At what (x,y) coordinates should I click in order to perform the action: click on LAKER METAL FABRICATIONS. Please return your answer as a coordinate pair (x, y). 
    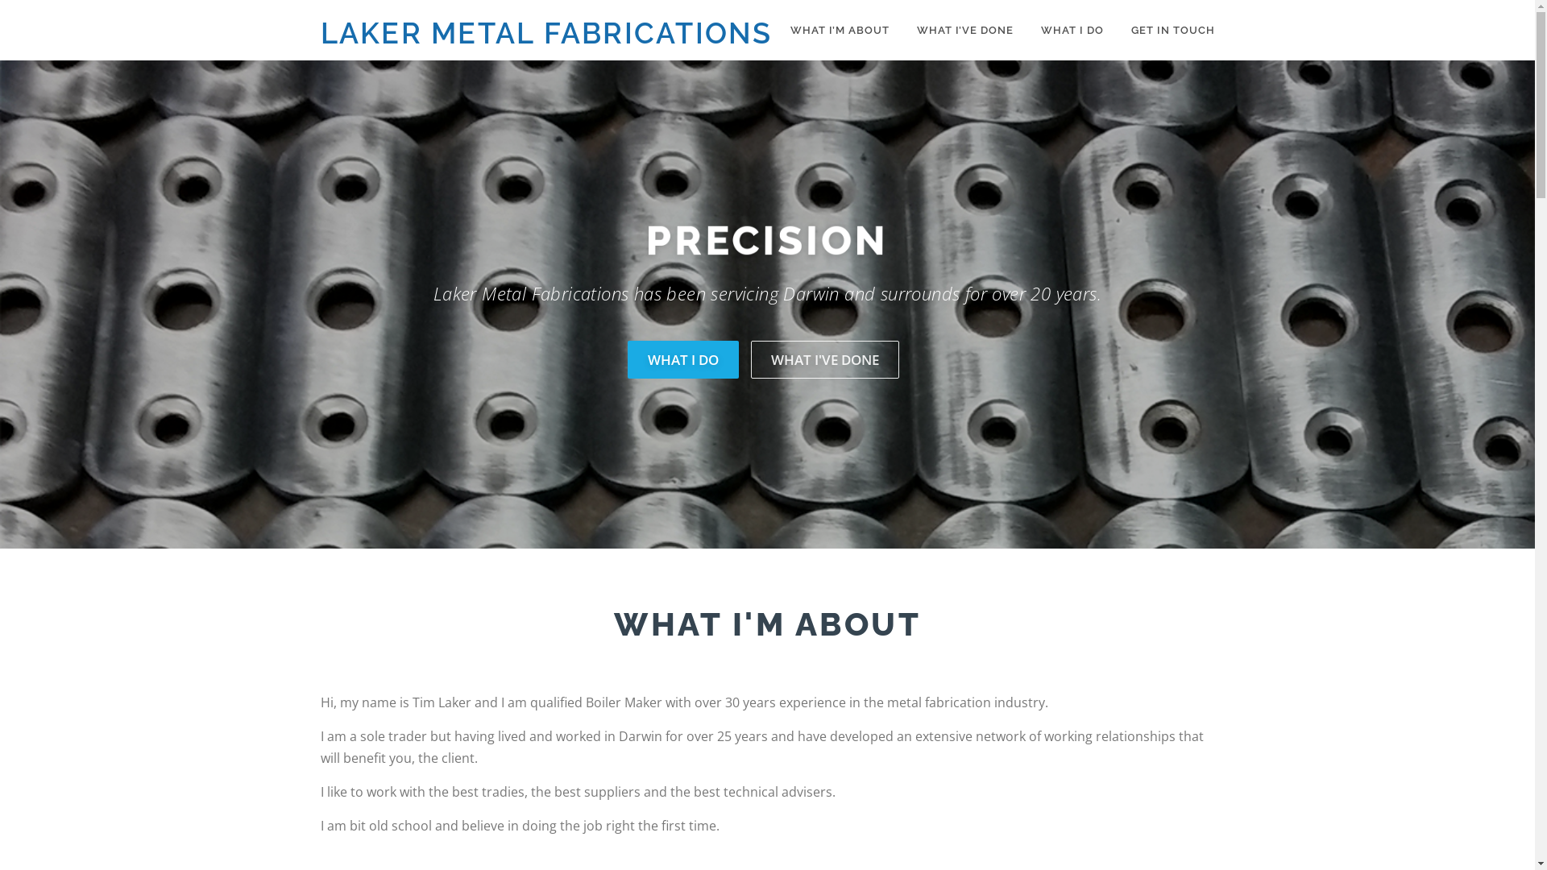
    Looking at the image, I should click on (546, 33).